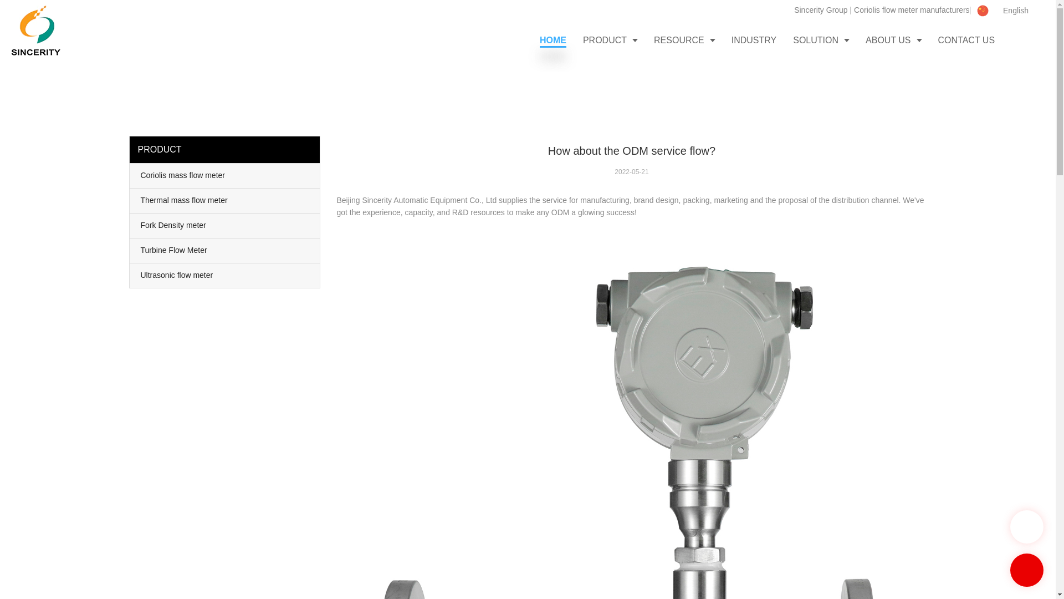  What do you see at coordinates (966, 40) in the screenshot?
I see `CONTACT US` at bounding box center [966, 40].